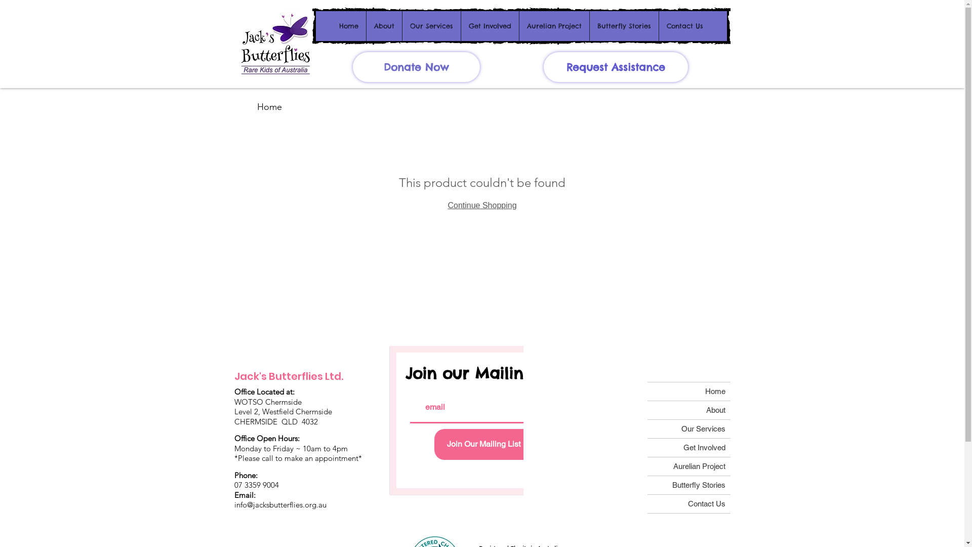 The image size is (972, 547). What do you see at coordinates (688, 429) in the screenshot?
I see `Our Services` at bounding box center [688, 429].